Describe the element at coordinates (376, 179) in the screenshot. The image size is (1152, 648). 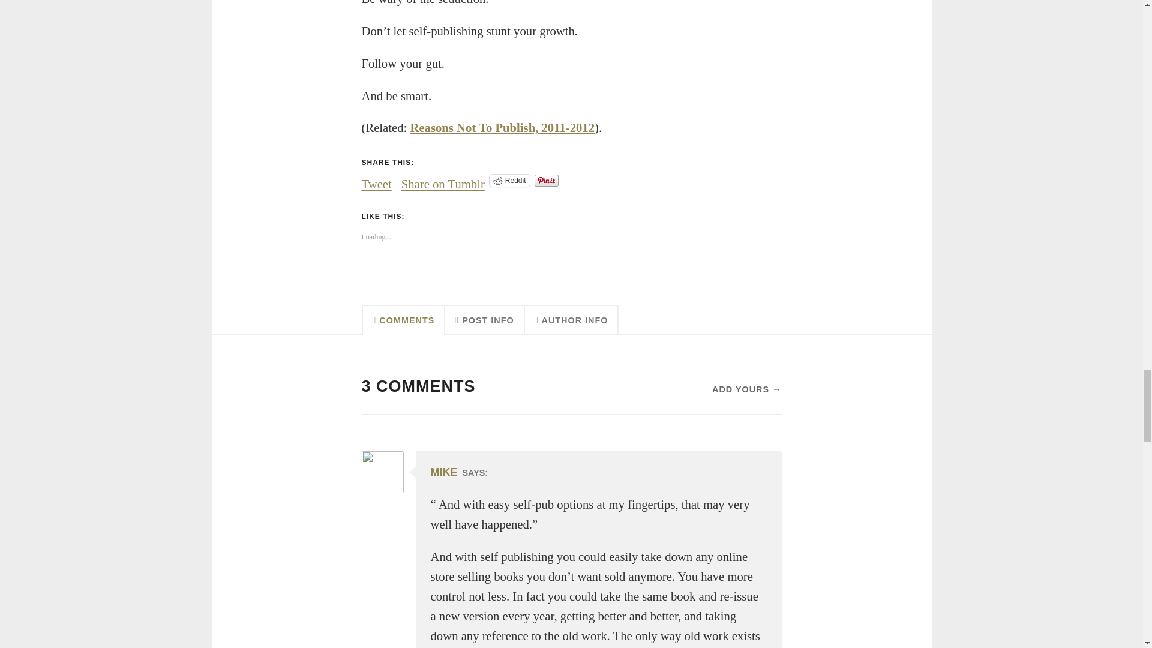
I see `Tweet` at that location.